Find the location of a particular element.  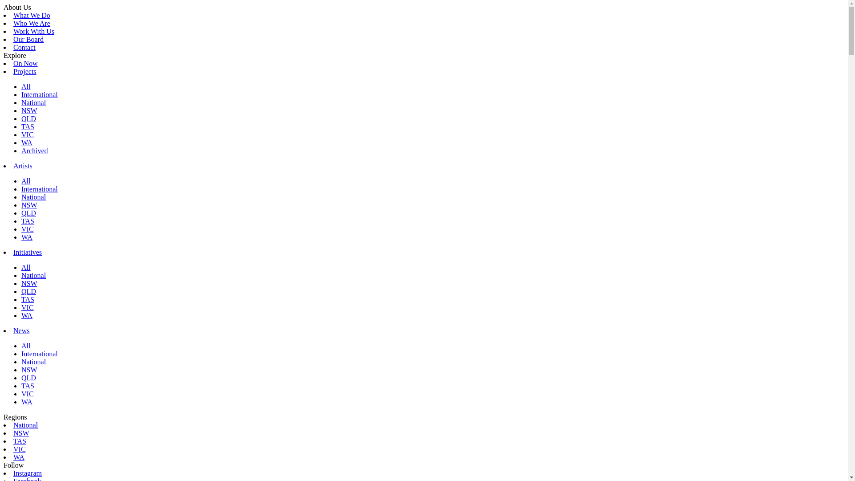

Artists is located at coordinates (23, 166).